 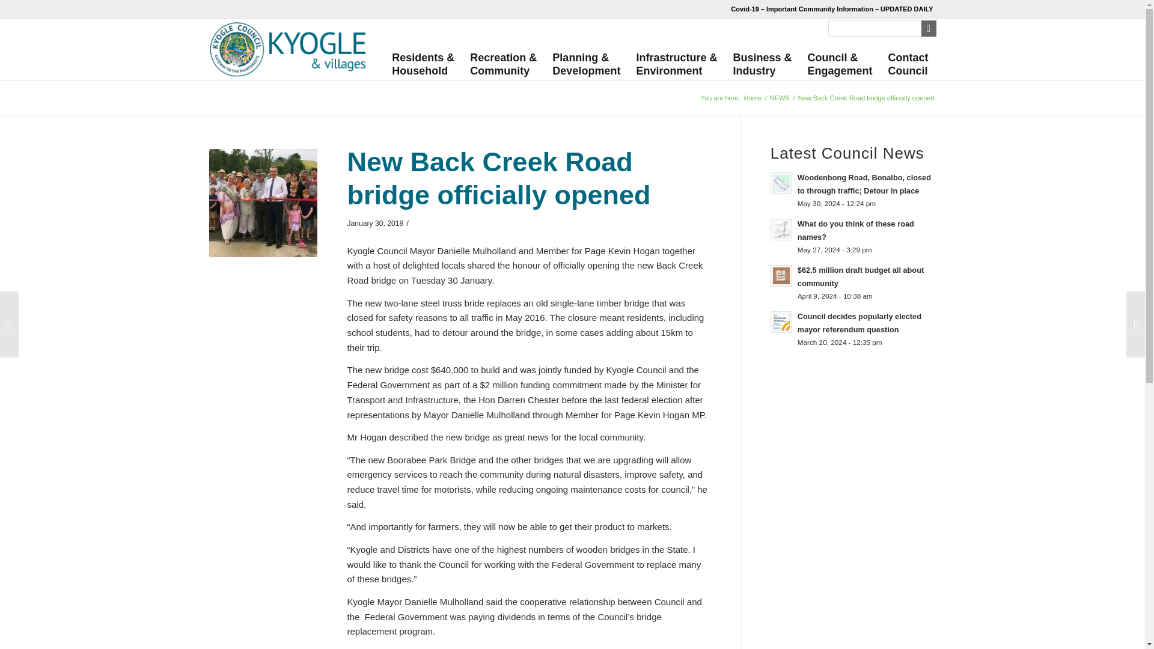 What do you see at coordinates (906, 8) in the screenshot?
I see `UPDATED DAILY` at bounding box center [906, 8].